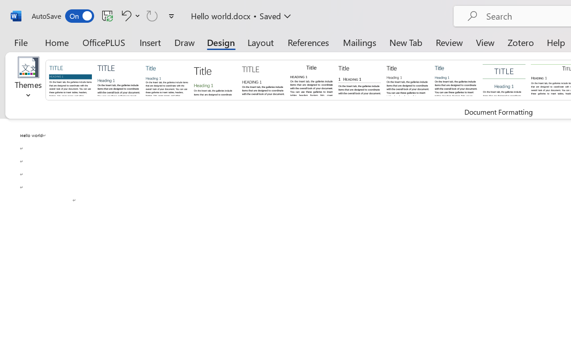  Describe the element at coordinates (449, 42) in the screenshot. I see `Review` at that location.